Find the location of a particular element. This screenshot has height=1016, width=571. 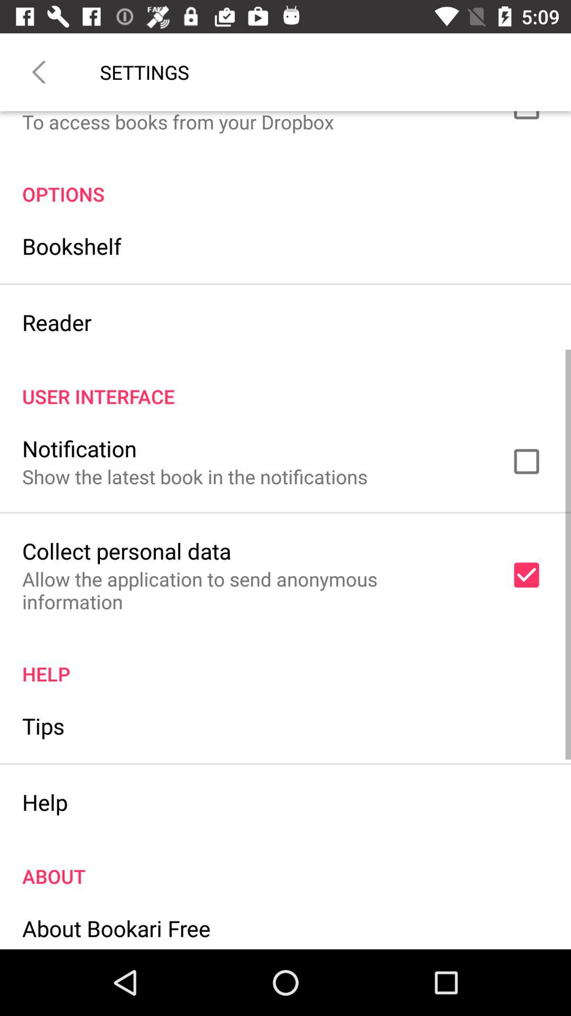

click item next to settings is located at coordinates (39, 72).